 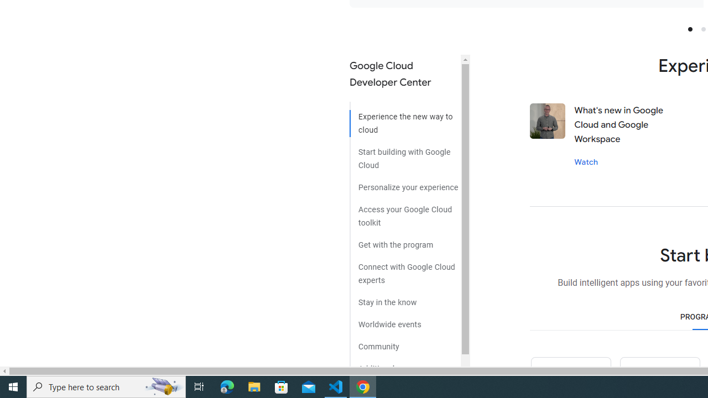 I want to click on Access your Google Cloud toolkit, so click(x=405, y=212).